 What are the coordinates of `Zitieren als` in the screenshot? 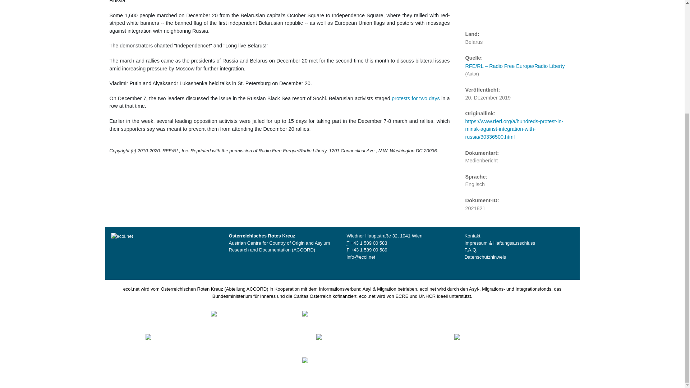 It's located at (472, 10).